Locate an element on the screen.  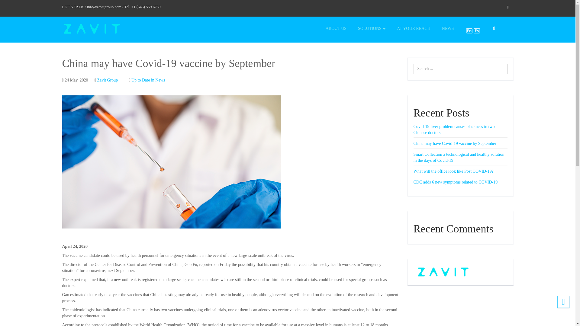
ABOUT US is located at coordinates (336, 28).